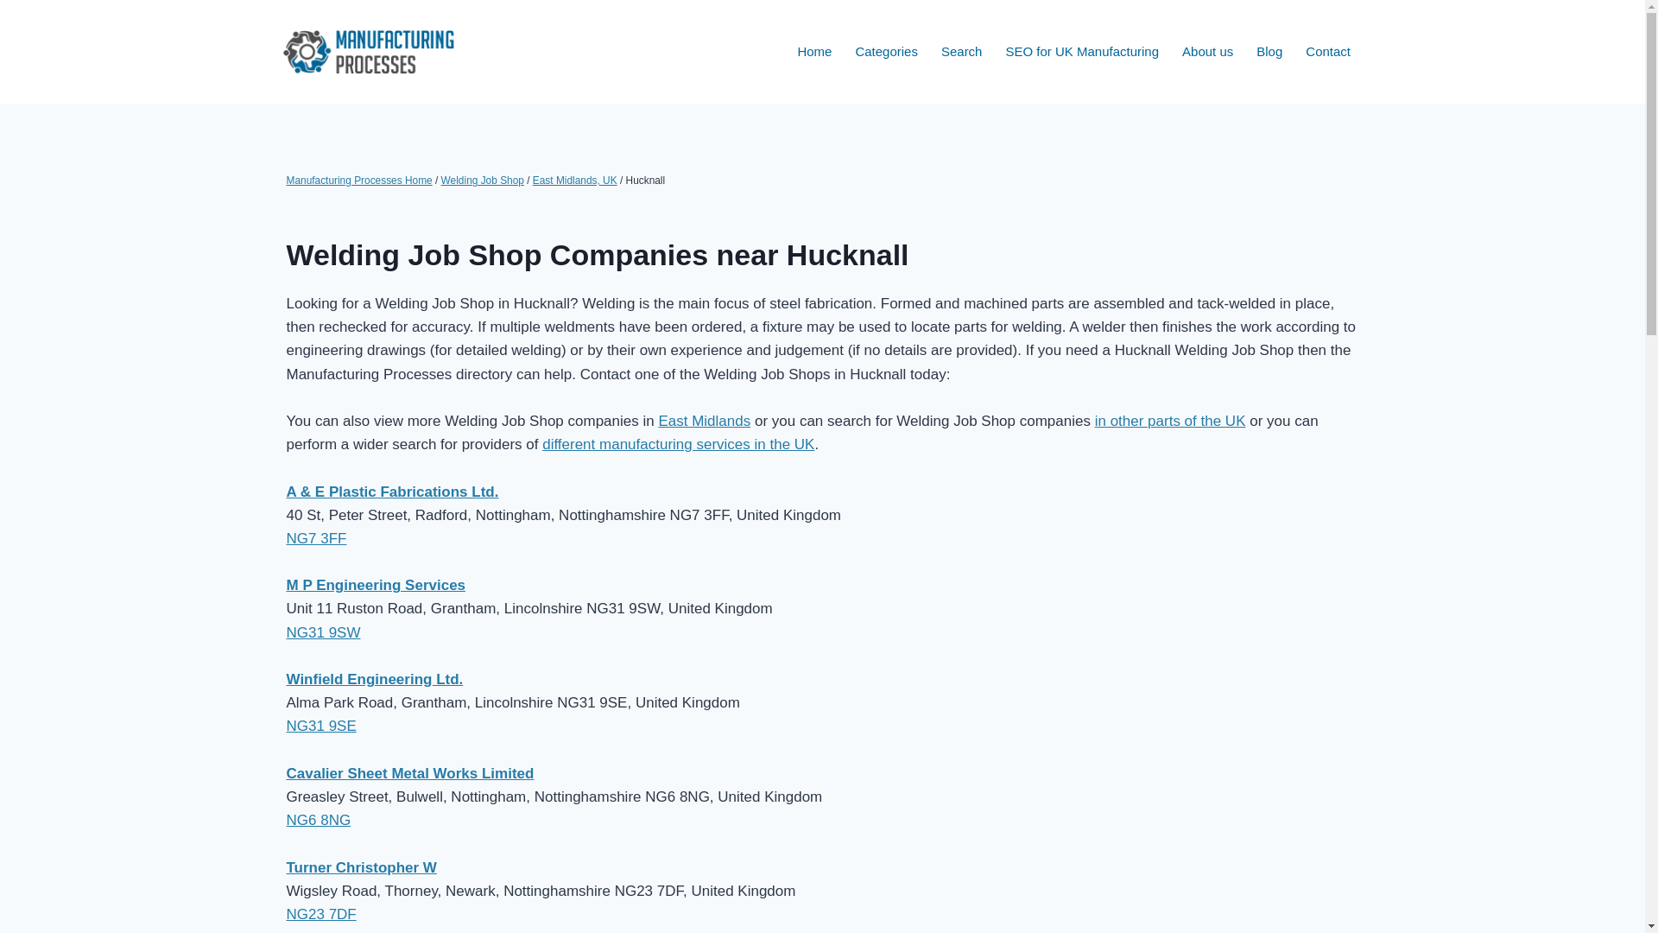 Image resolution: width=1658 pixels, height=933 pixels. What do you see at coordinates (359, 180) in the screenshot?
I see `Manufacturing Processes Home` at bounding box center [359, 180].